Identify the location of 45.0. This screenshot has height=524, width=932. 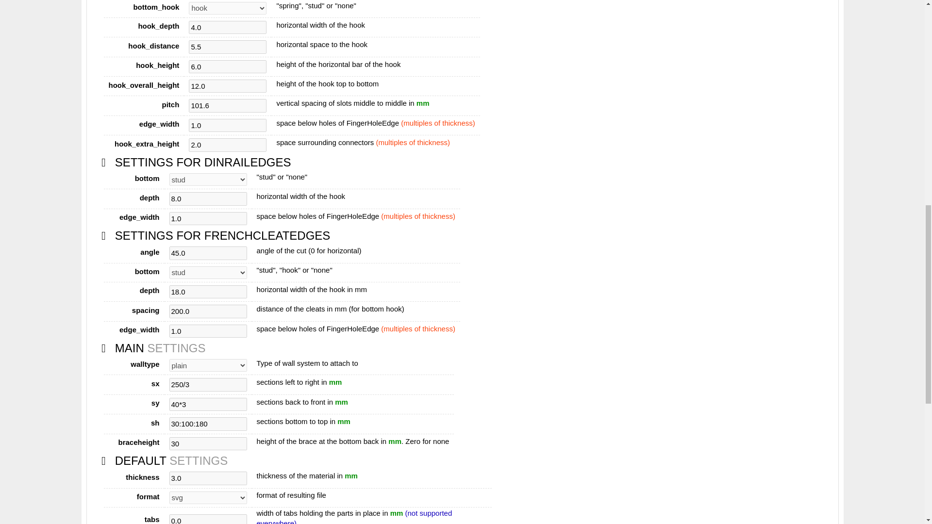
(208, 252).